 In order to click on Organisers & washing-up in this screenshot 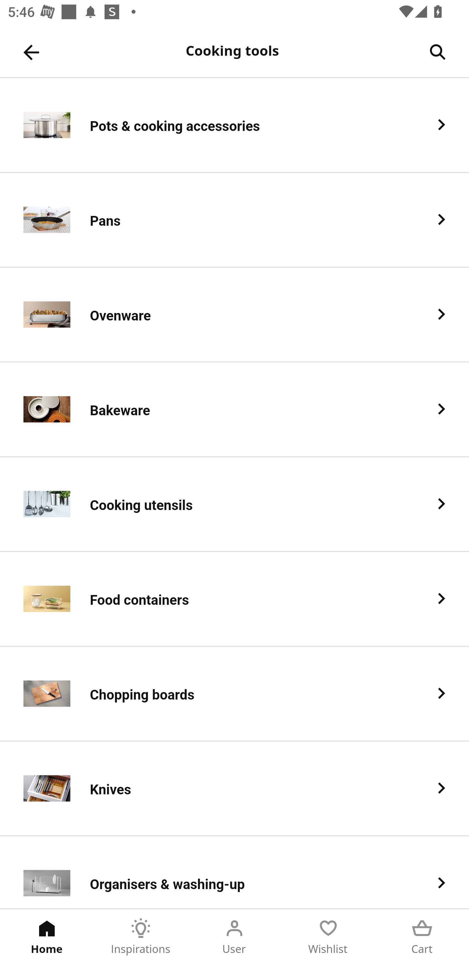, I will do `click(234, 872)`.